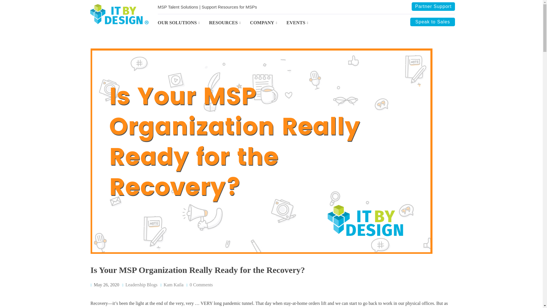  Describe the element at coordinates (302, 23) in the screenshot. I see `EVENTS` at that location.